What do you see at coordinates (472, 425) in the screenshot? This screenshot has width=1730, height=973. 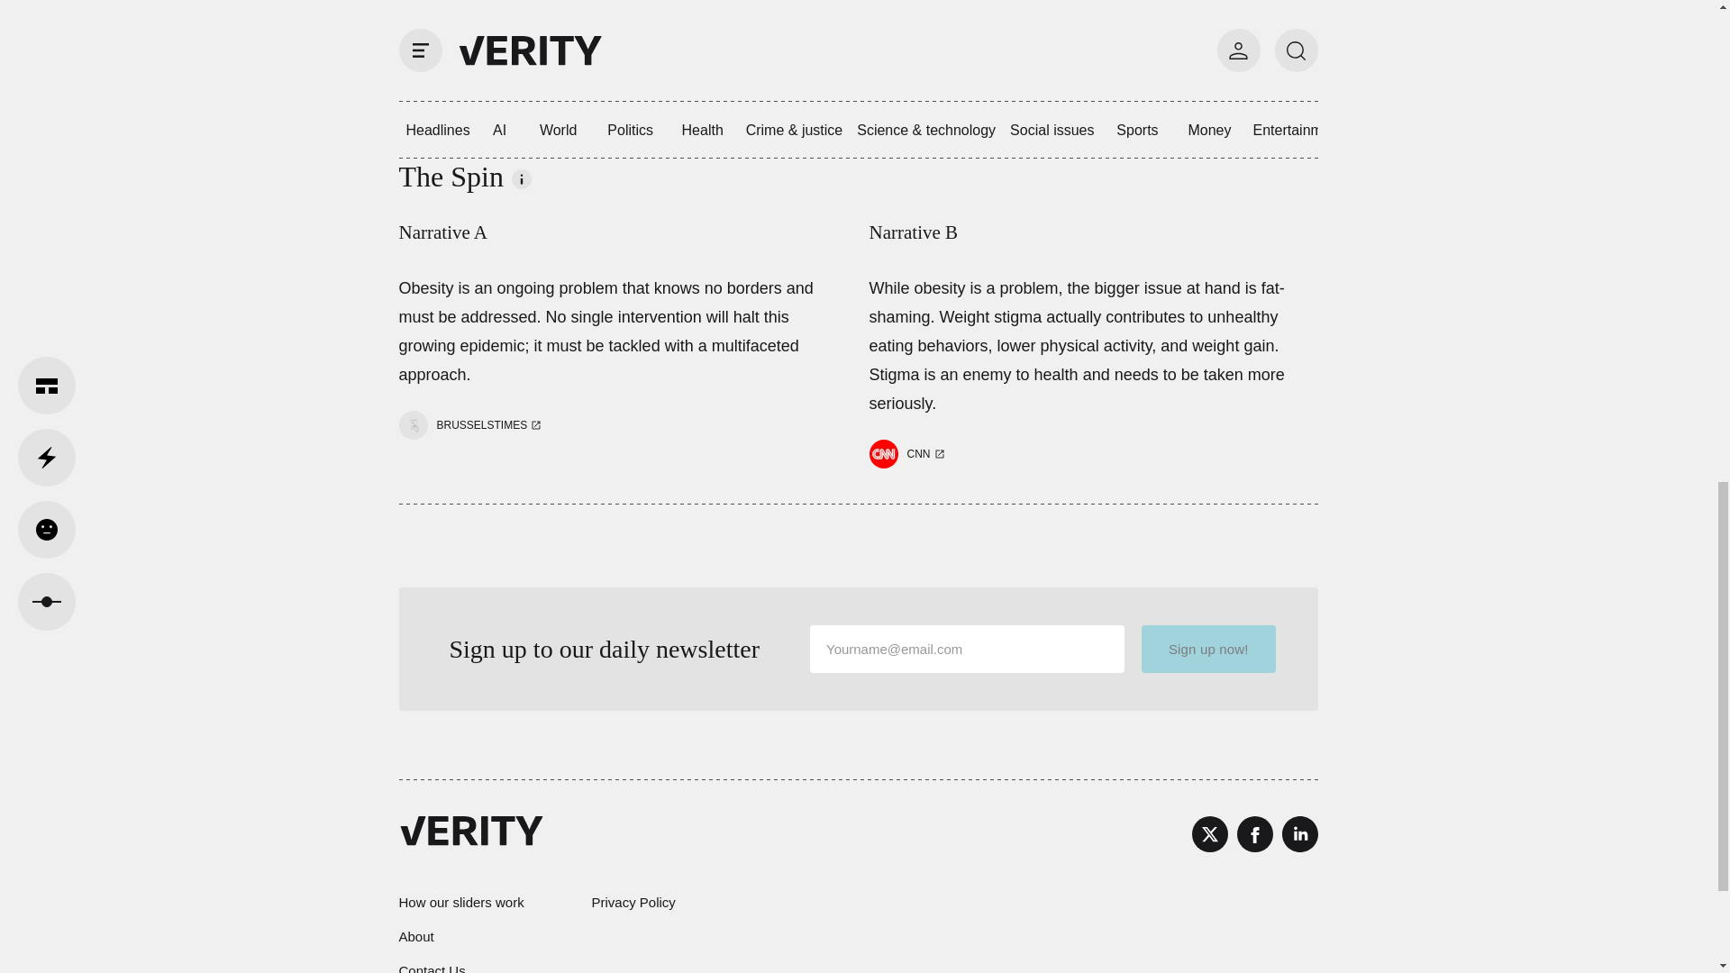 I see `BRUSSELSTIMES` at bounding box center [472, 425].